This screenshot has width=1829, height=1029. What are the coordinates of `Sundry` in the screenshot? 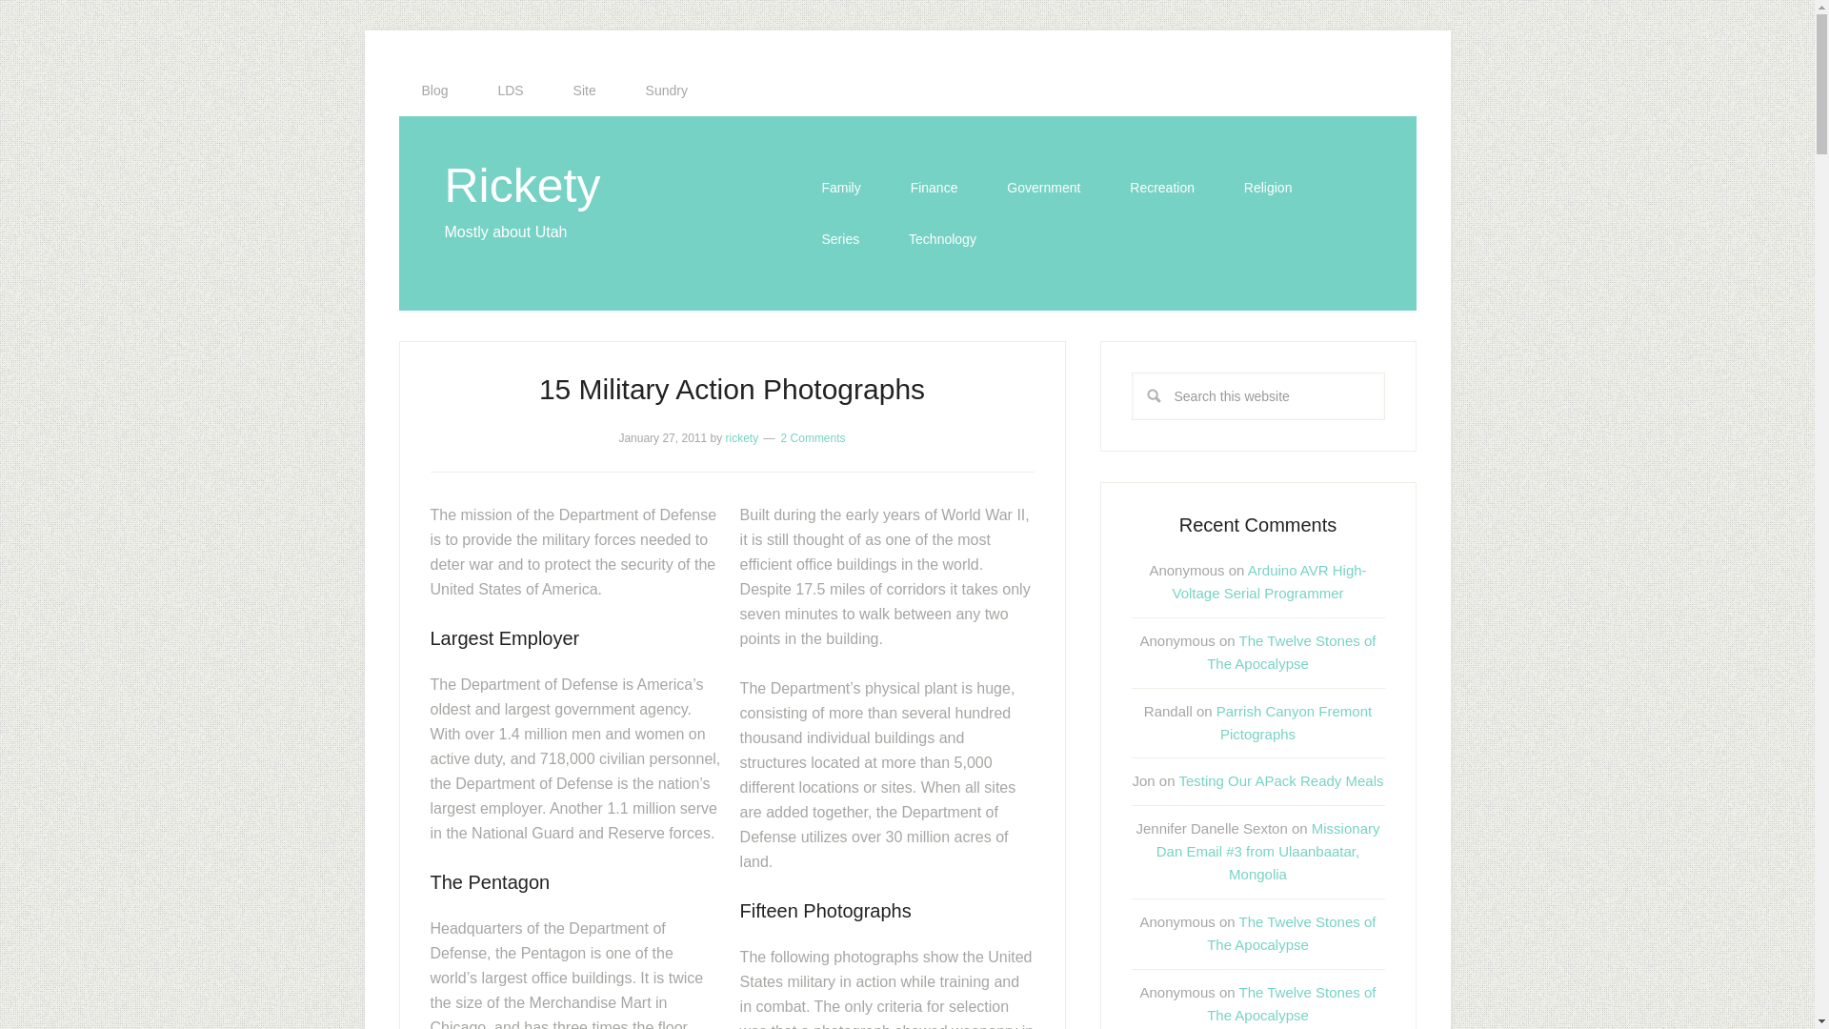 It's located at (667, 91).